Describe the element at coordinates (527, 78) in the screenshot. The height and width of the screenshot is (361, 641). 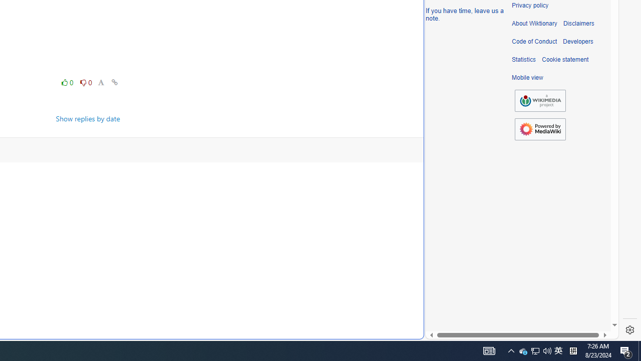
I see `Mobile view` at that location.